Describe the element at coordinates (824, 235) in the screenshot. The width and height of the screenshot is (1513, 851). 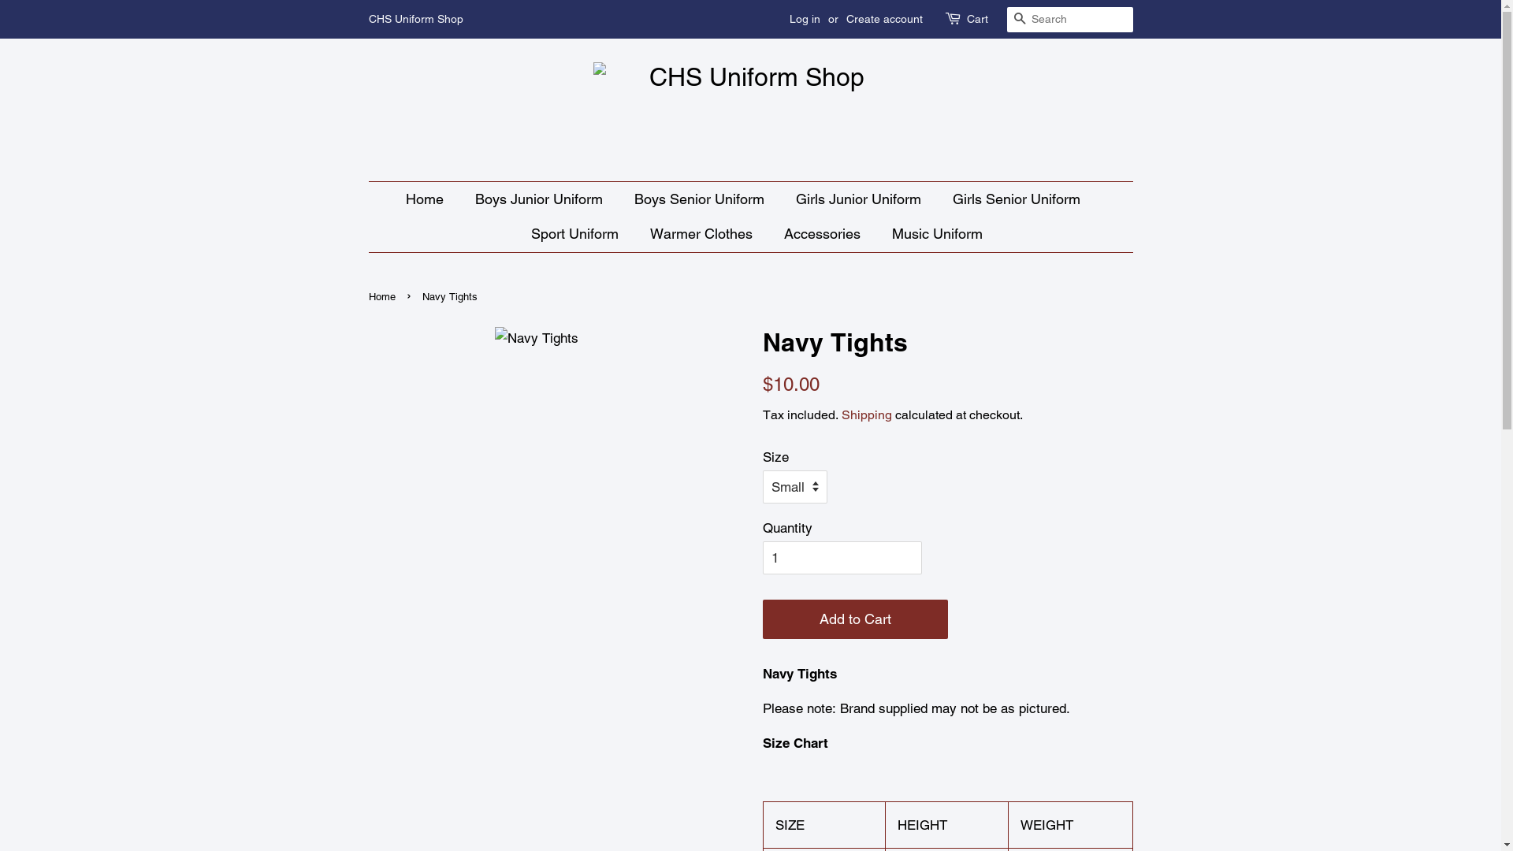
I see `Accessories` at that location.